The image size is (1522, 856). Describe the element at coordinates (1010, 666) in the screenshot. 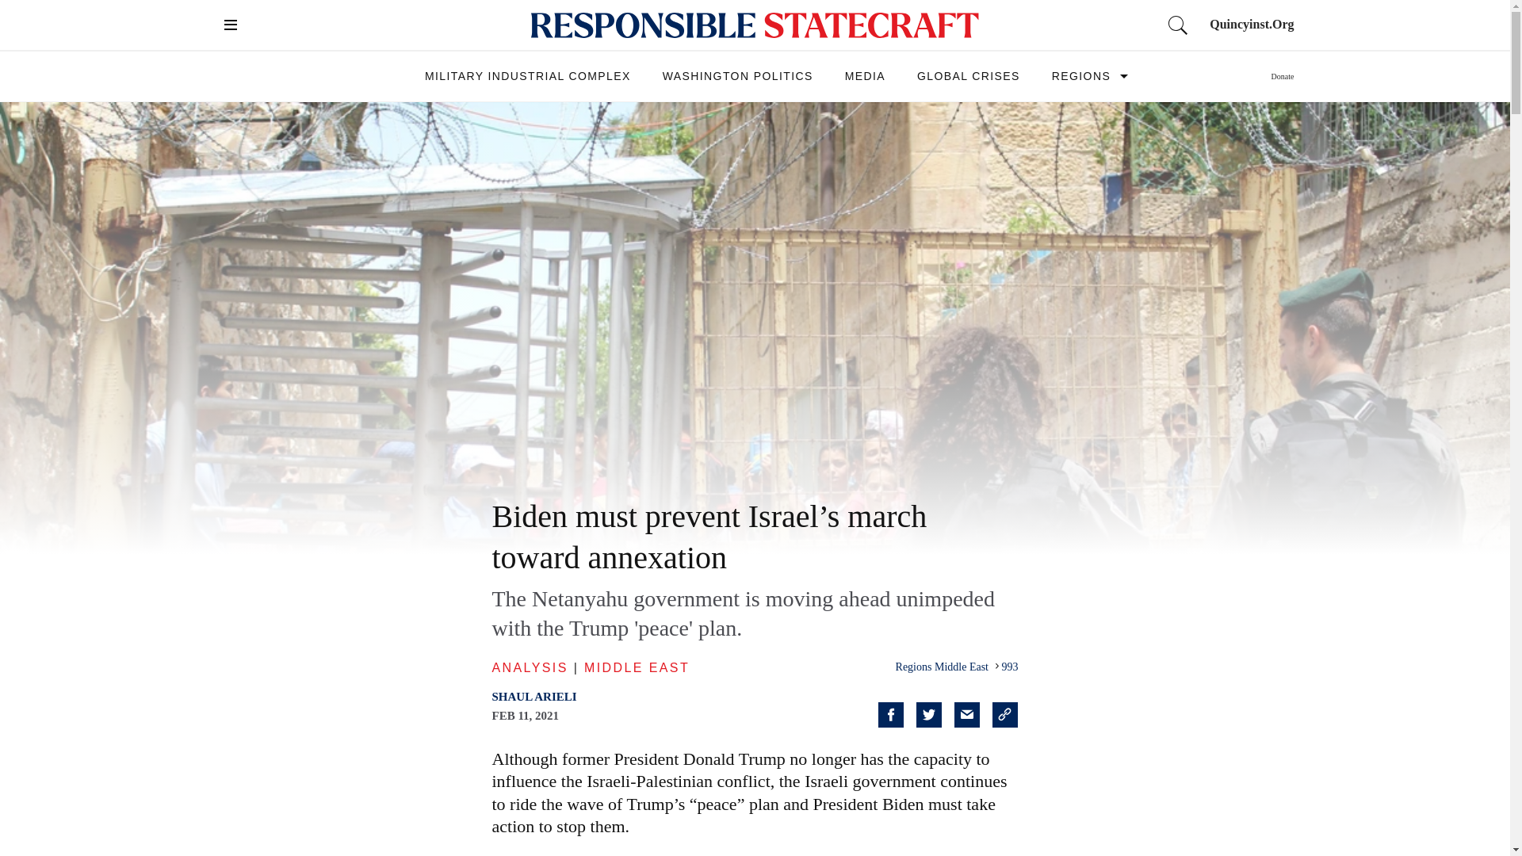

I see `Primary Tag` at that location.